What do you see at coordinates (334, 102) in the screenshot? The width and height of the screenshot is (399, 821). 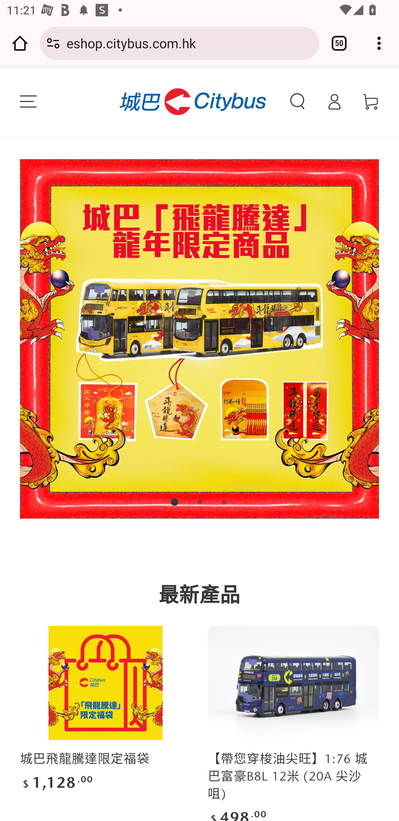 I see `登錄` at bounding box center [334, 102].